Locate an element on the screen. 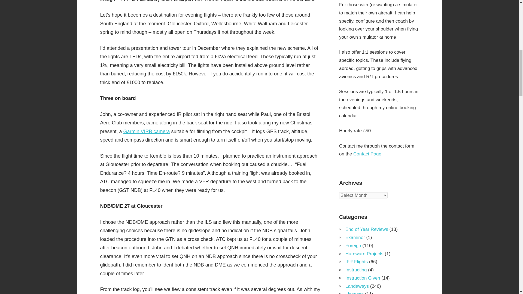 Image resolution: width=523 pixels, height=294 pixels. Contact Page is located at coordinates (367, 154).